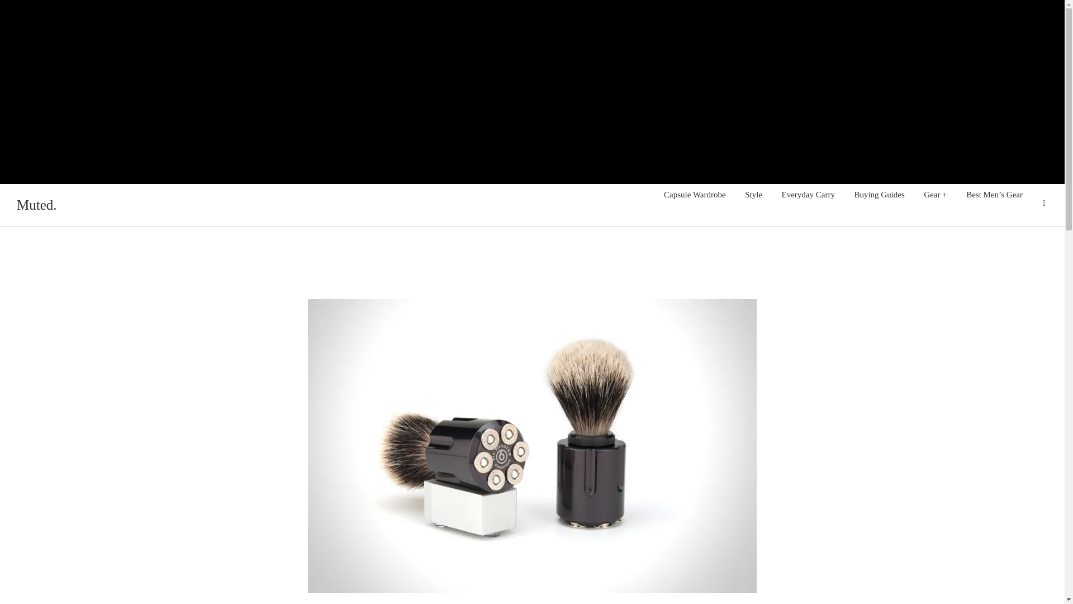 Image resolution: width=1073 pixels, height=604 pixels. I want to click on Everyday Carry, so click(808, 195).